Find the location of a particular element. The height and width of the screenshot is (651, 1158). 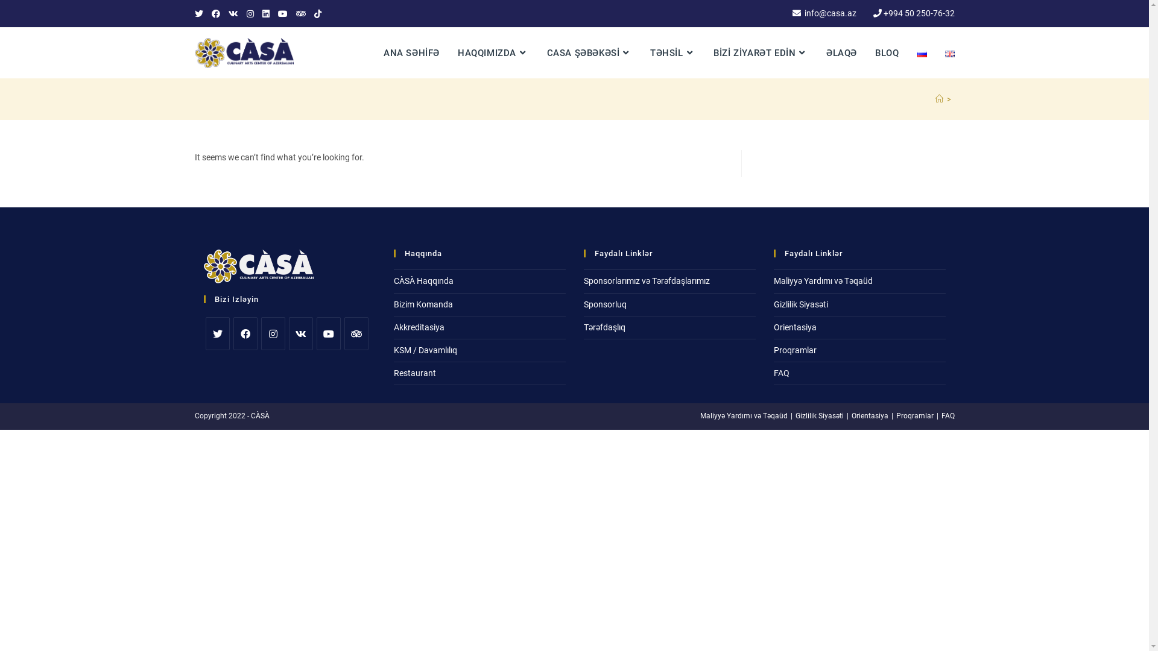

Akkreditasiya is located at coordinates (419, 327).